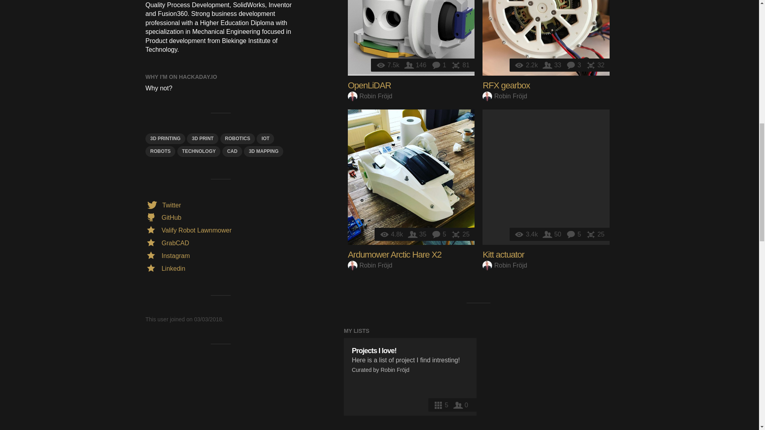  Describe the element at coordinates (165, 139) in the screenshot. I see `3D PRINTING` at that location.